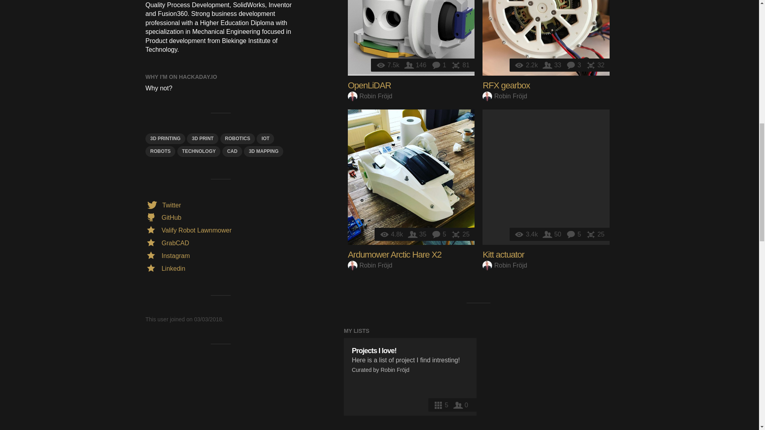  Describe the element at coordinates (165, 139) in the screenshot. I see `3D PRINTING` at that location.